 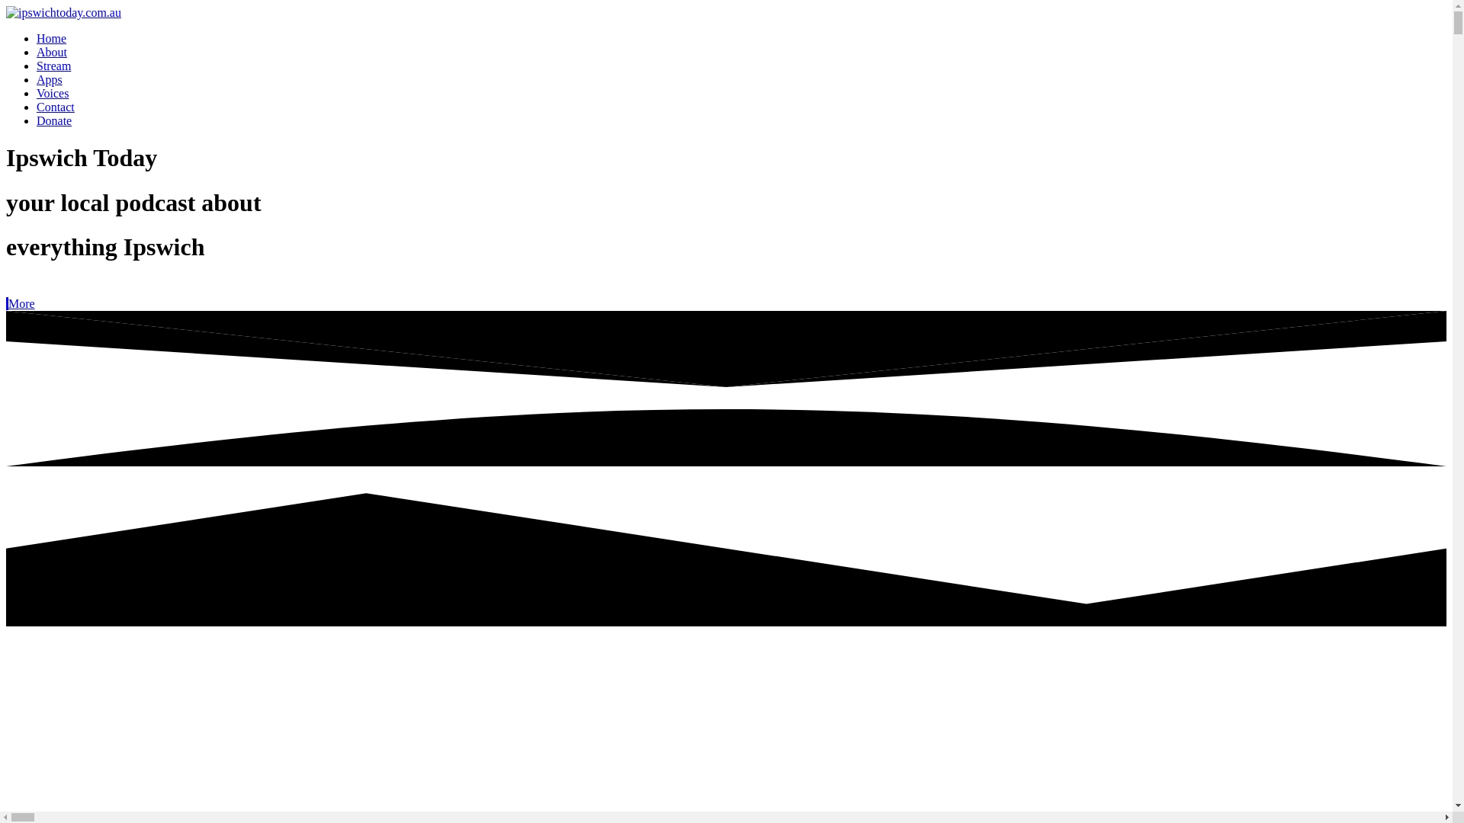 I want to click on Home, so click(x=52, y=38).